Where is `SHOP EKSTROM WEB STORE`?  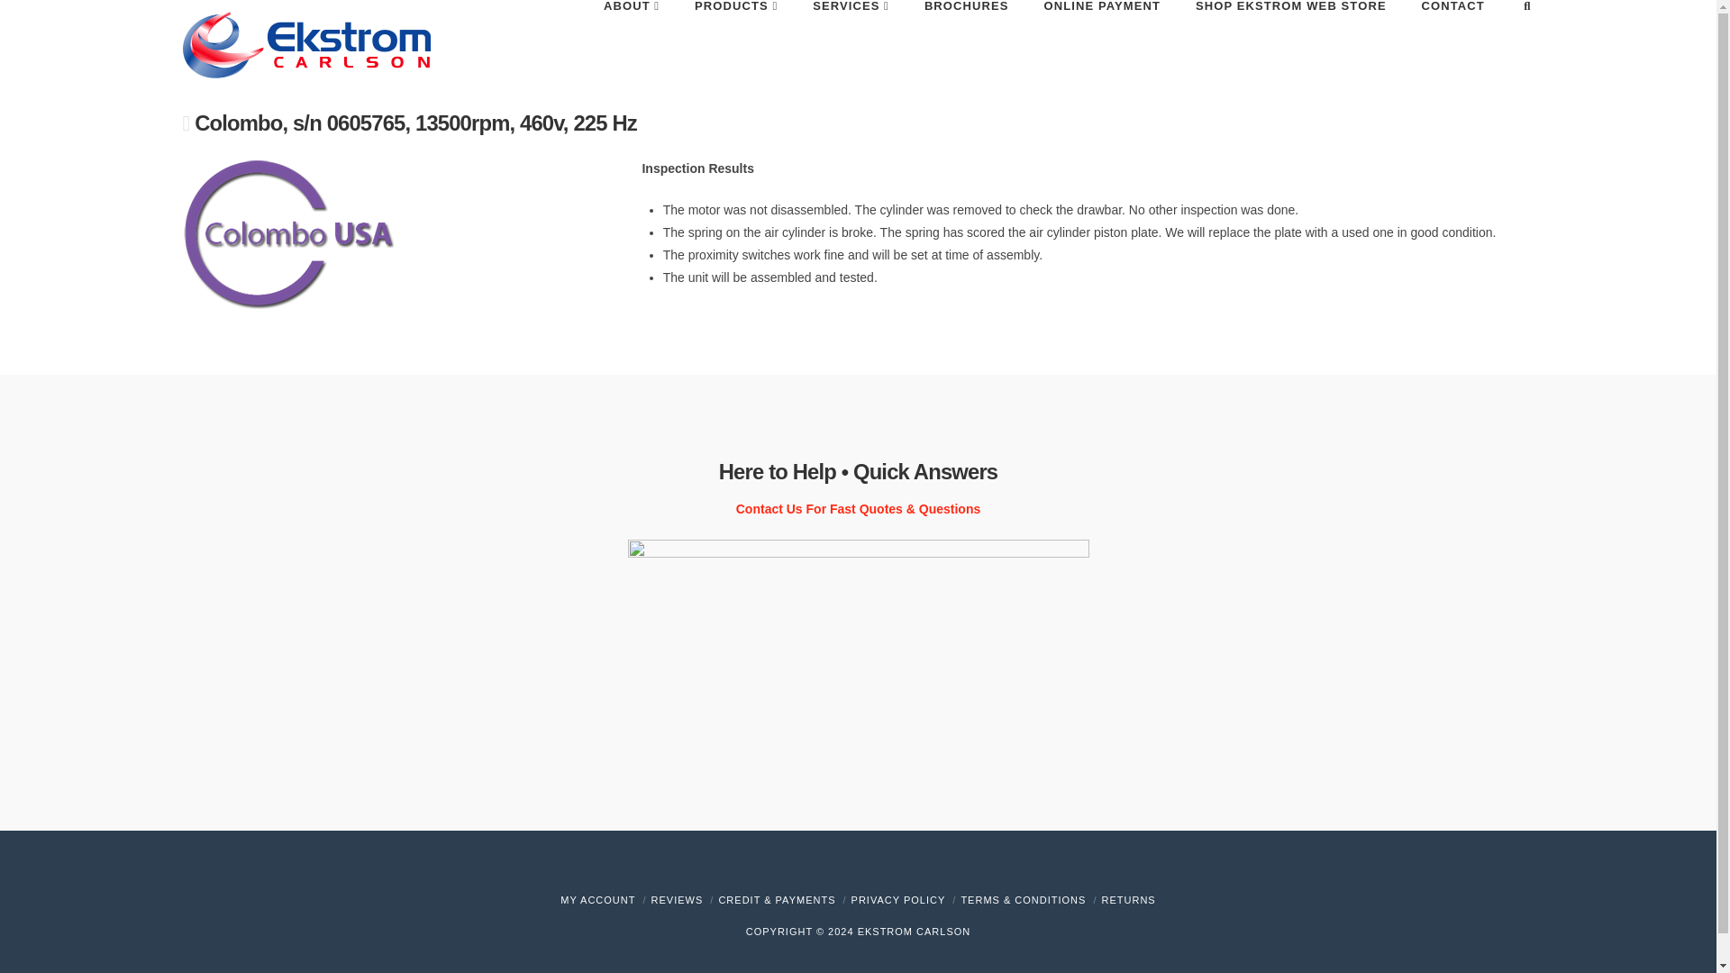 SHOP EKSTROM WEB STORE is located at coordinates (1290, 38).